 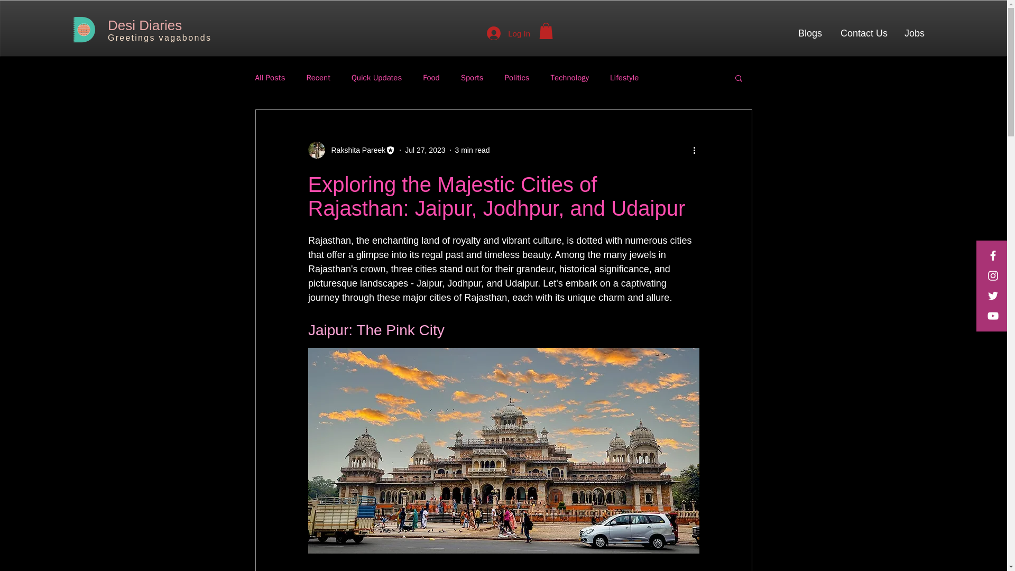 I want to click on Rakshita Pareek, so click(x=351, y=150).